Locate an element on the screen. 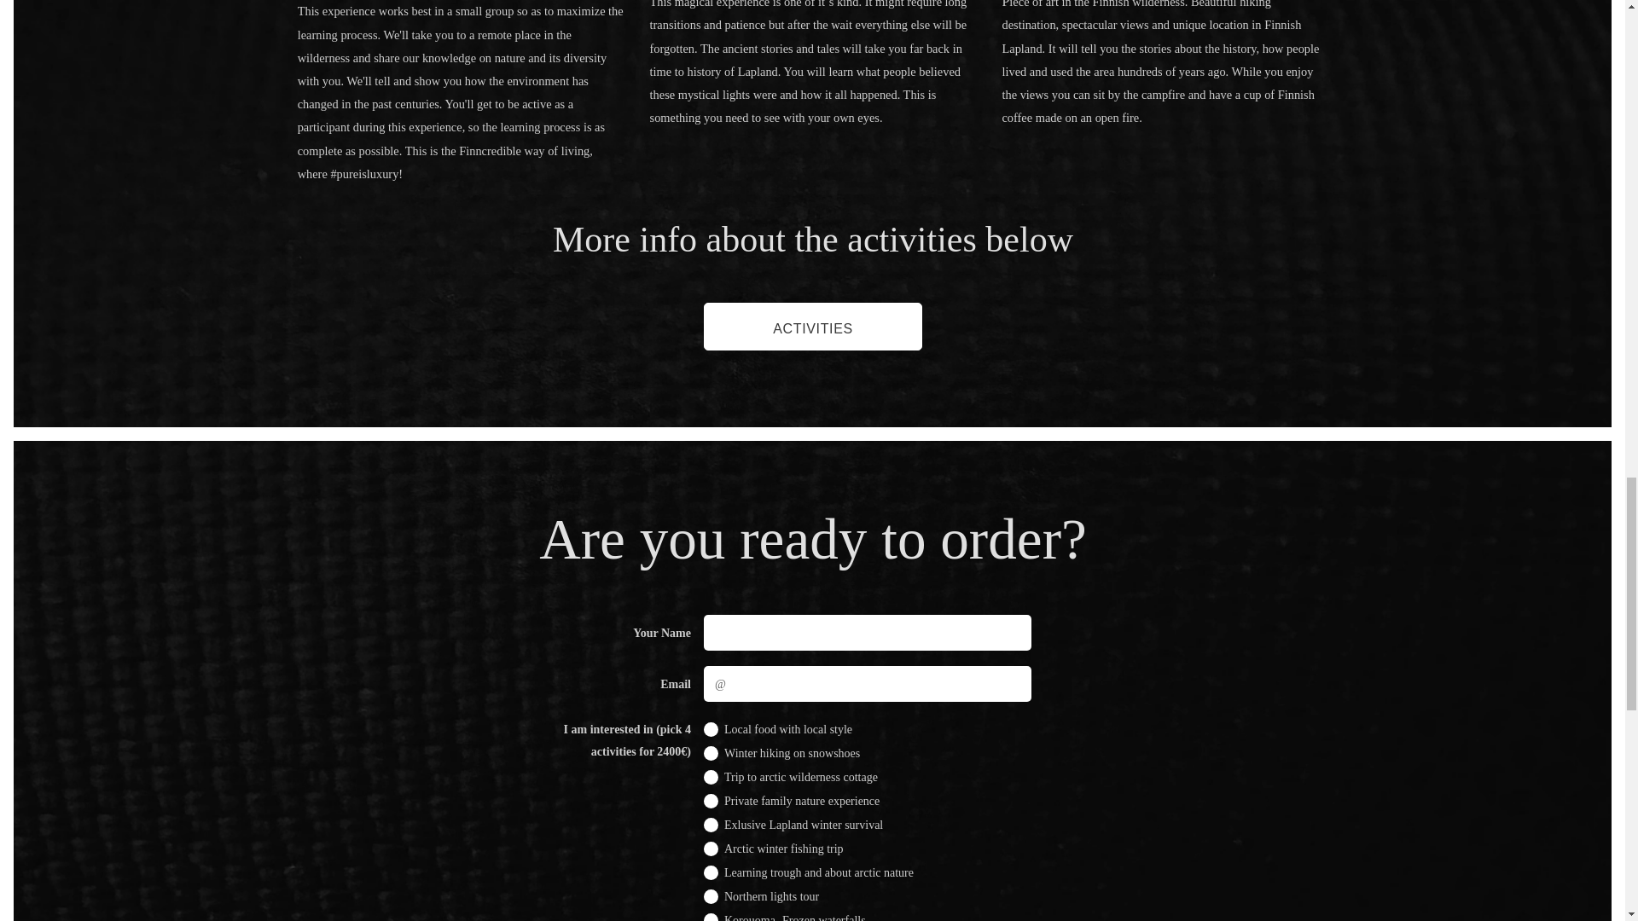  ACTIVITIES is located at coordinates (811, 327).